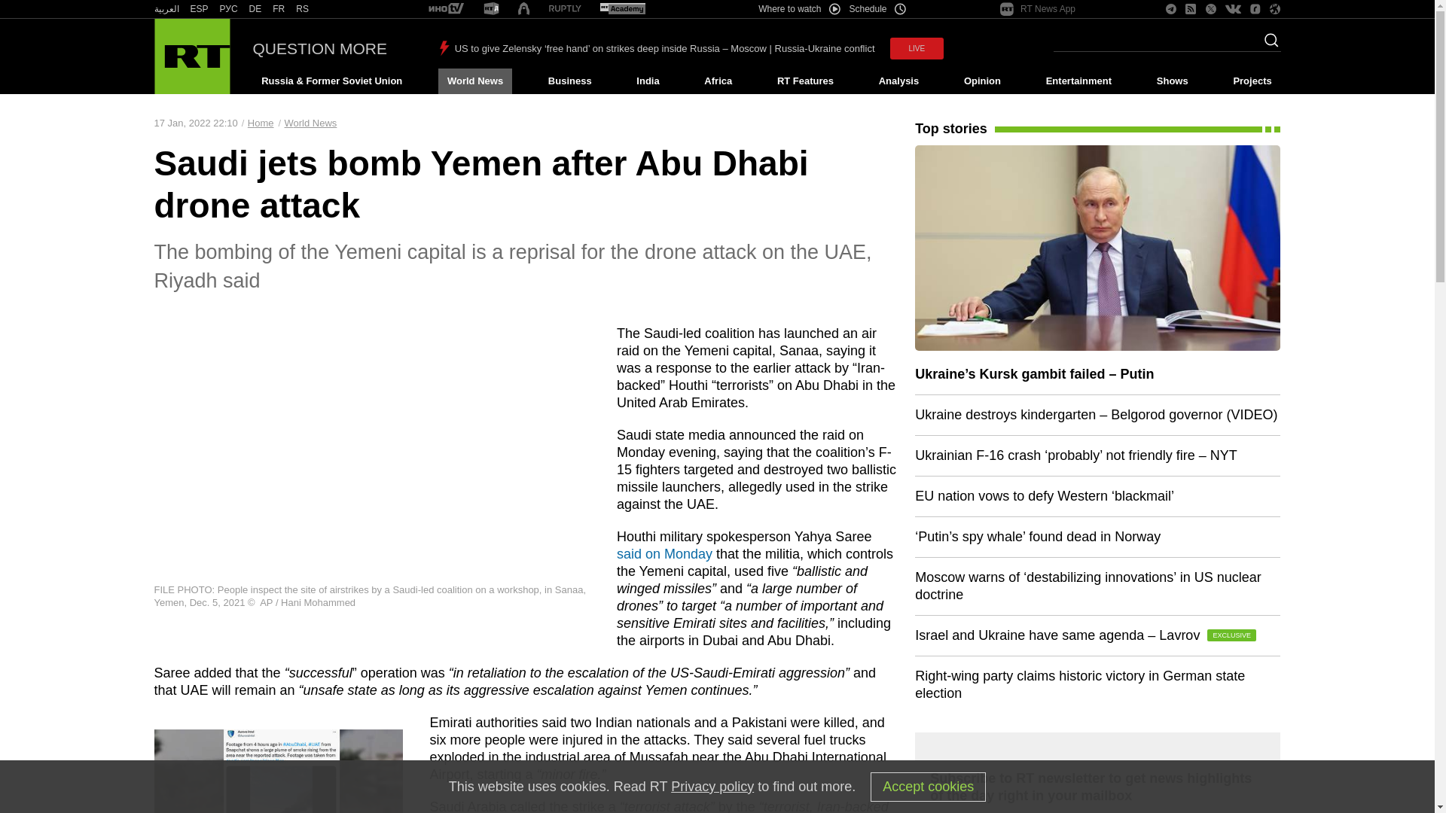  I want to click on Africa, so click(718, 81).